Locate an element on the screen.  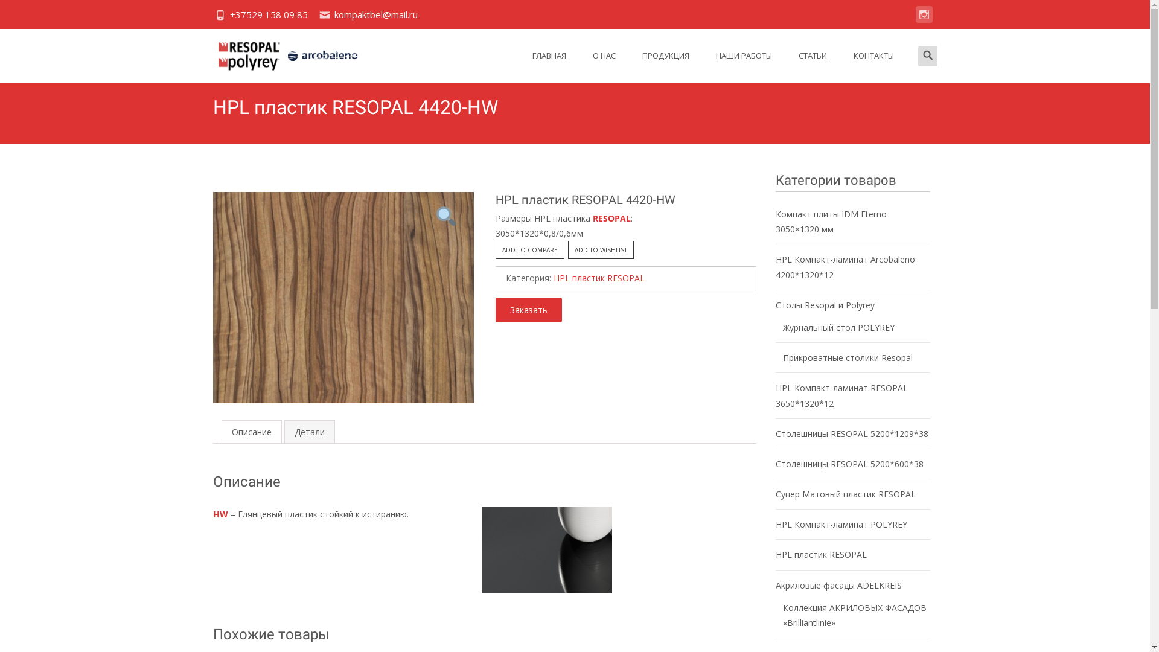
+37529 158 09 85 is located at coordinates (268, 14).